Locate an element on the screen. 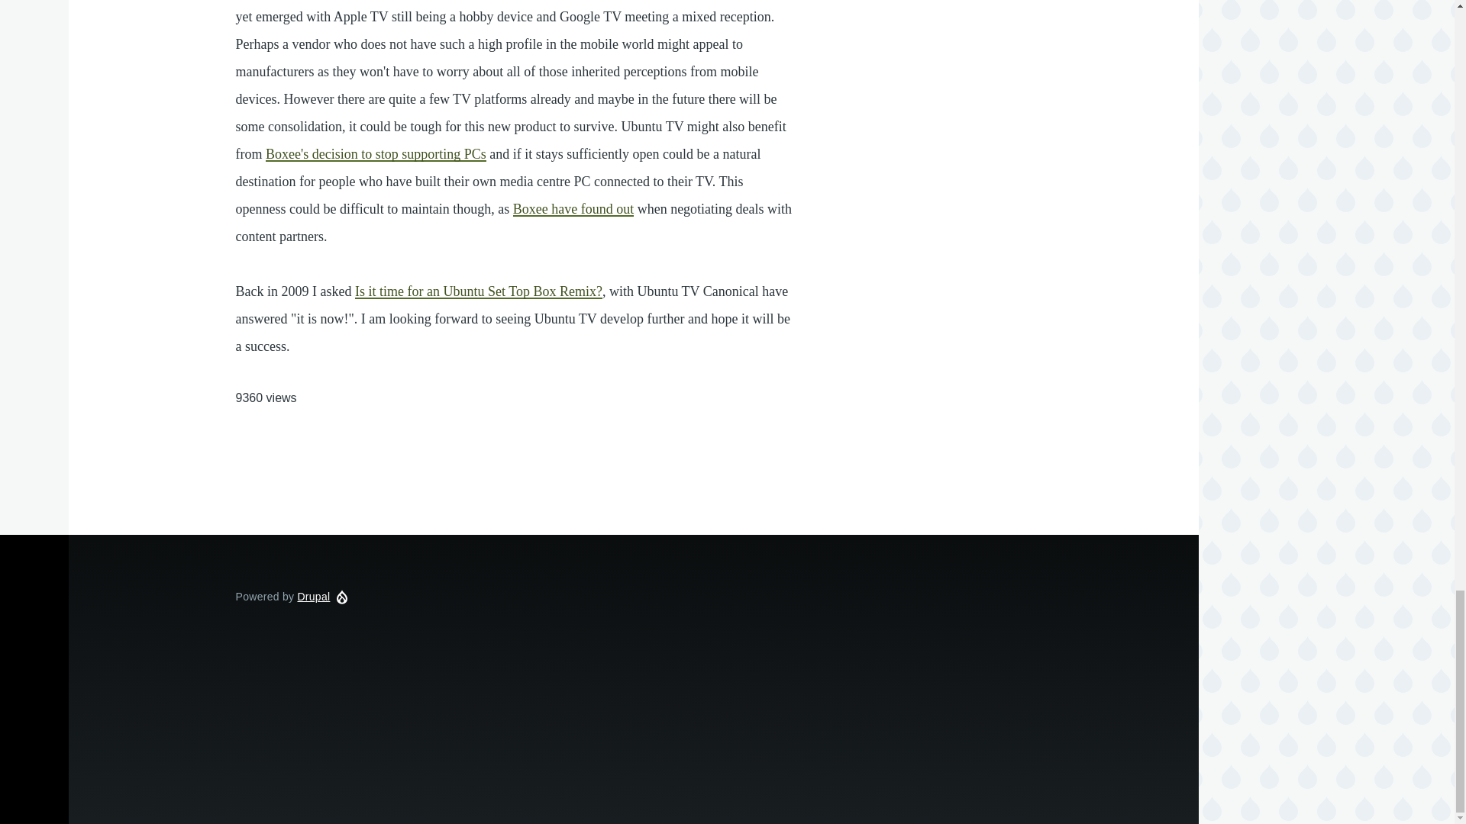 This screenshot has height=824, width=1466. Boxee's decision to stop supporting PCs is located at coordinates (376, 154).